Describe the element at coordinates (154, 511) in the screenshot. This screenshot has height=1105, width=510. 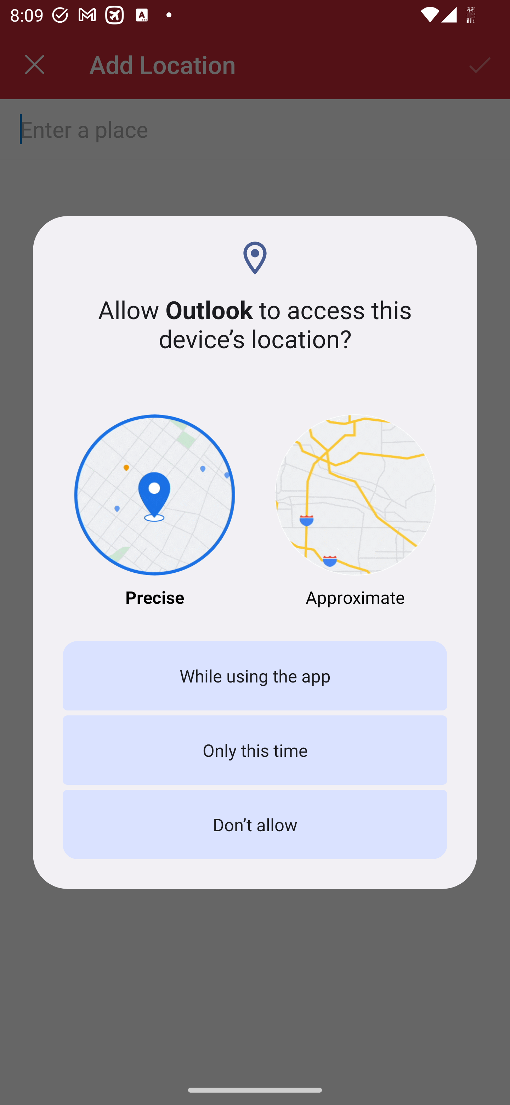
I see `Precise` at that location.